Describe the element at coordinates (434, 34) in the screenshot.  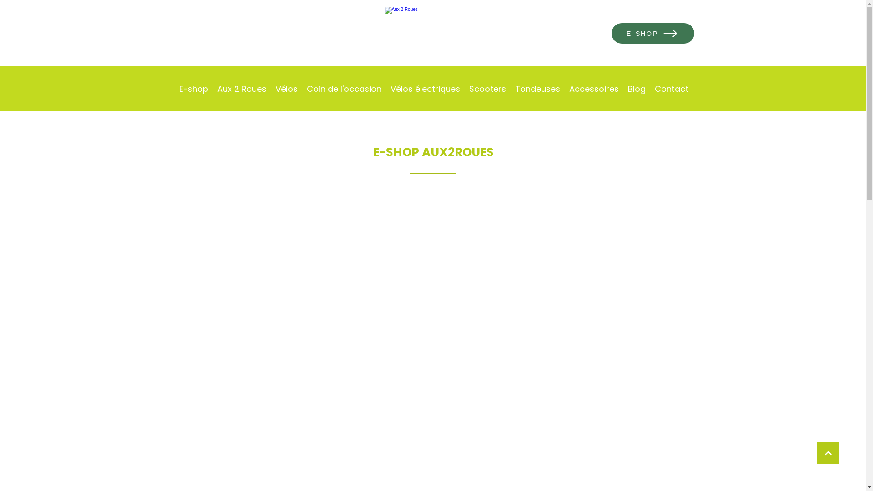
I see `Aux 2 Roues` at that location.